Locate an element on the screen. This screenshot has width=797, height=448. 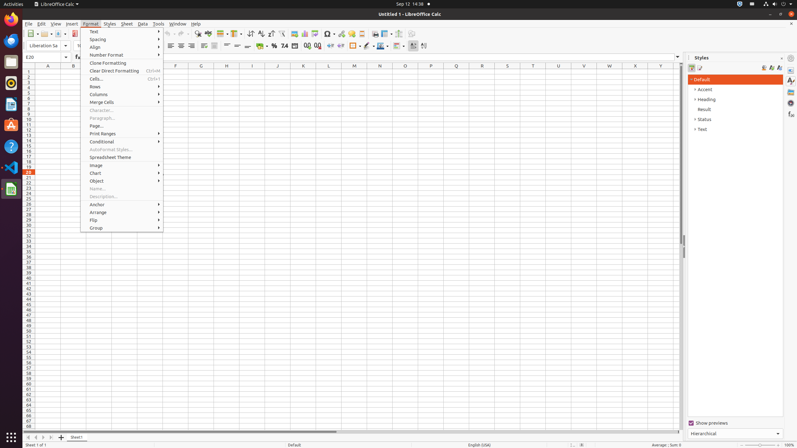
Move Right is located at coordinates (44, 437).